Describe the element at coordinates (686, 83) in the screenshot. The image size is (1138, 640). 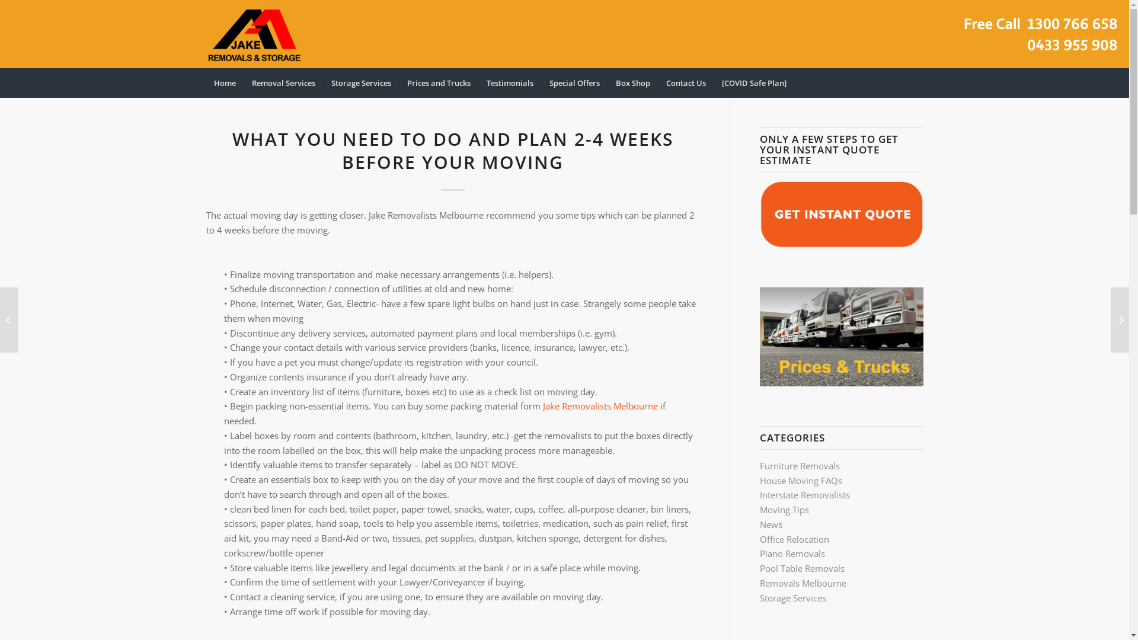
I see `Contact Us` at that location.